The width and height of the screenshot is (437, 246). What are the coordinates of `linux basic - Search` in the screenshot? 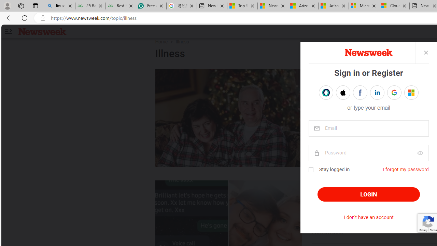 It's located at (60, 6).